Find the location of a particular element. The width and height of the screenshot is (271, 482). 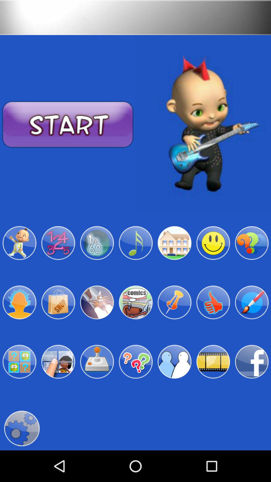

open app is located at coordinates (97, 302).